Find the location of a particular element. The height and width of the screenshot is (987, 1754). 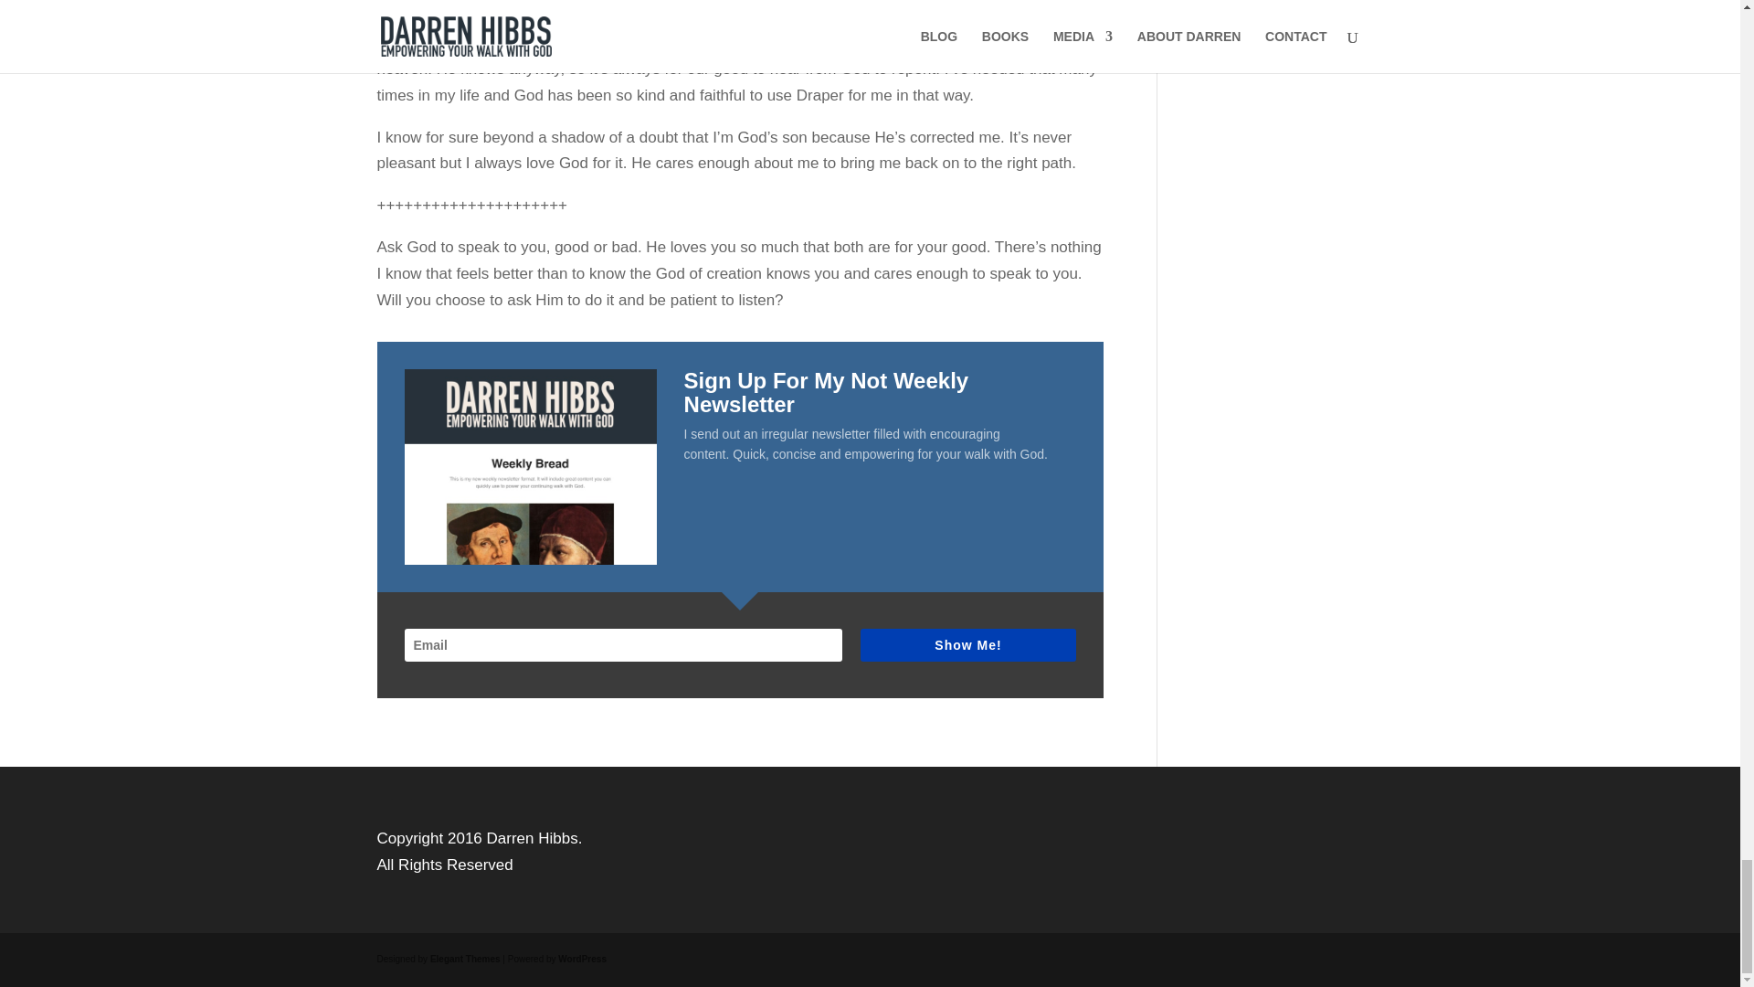

Premium WordPress Themes is located at coordinates (464, 960).